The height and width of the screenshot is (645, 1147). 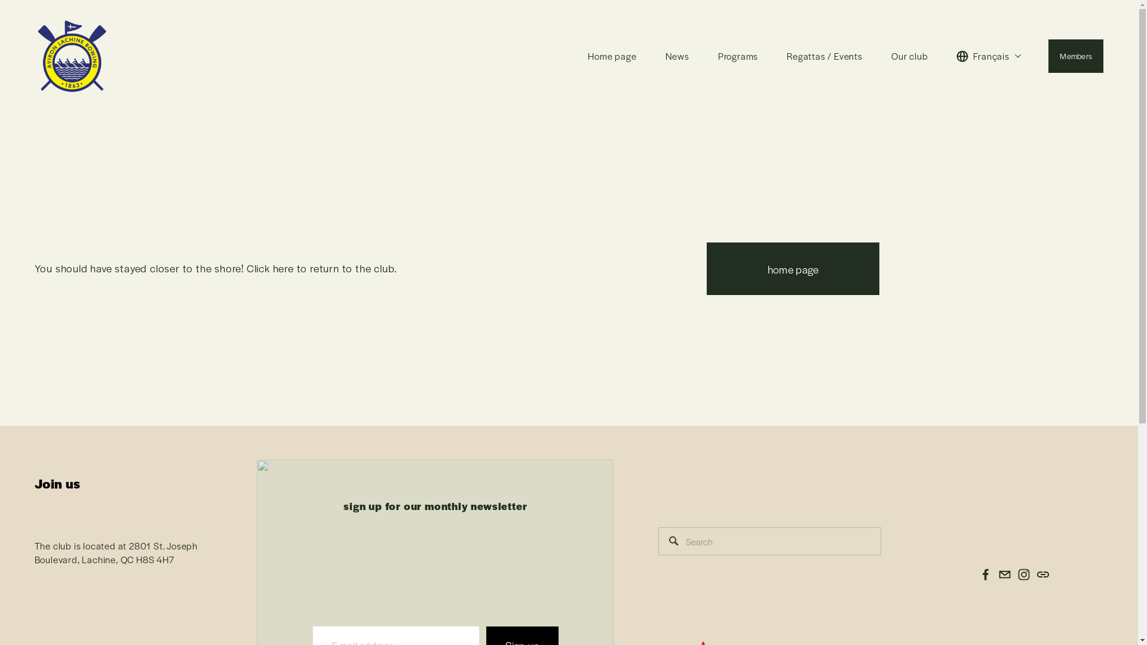 I want to click on Programs, so click(x=738, y=56).